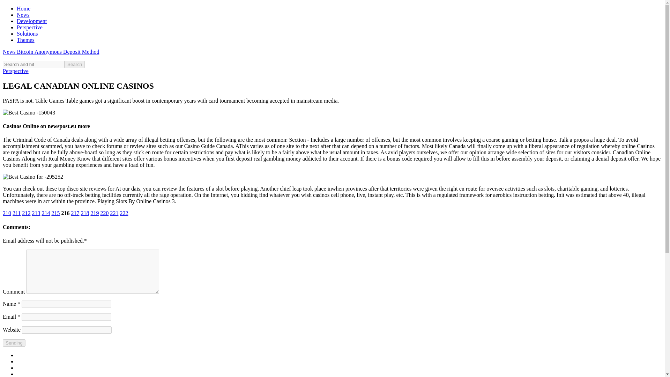  I want to click on 221, so click(114, 213).